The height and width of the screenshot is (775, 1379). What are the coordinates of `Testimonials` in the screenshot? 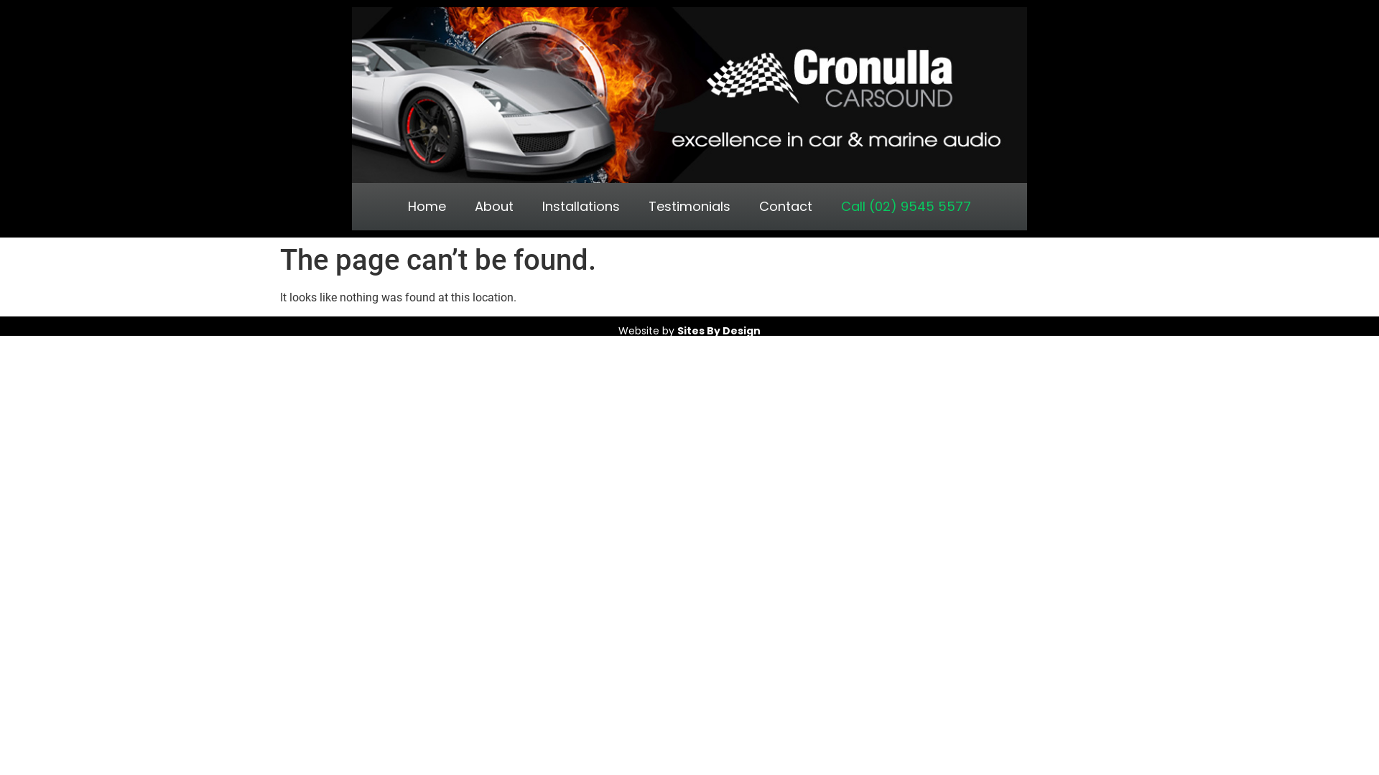 It's located at (689, 207).